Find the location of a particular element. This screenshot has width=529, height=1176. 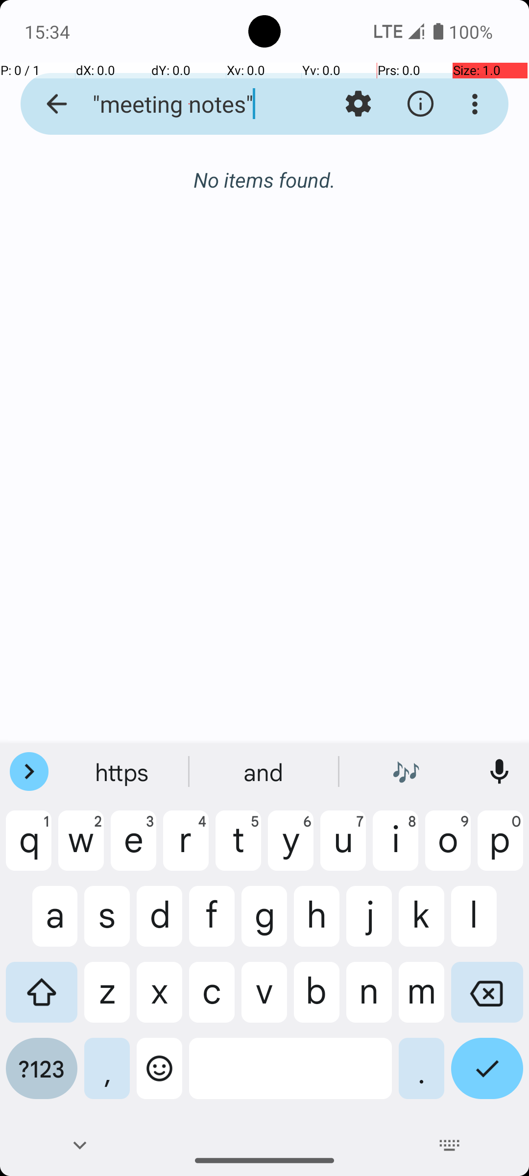

emoji 🎶 is located at coordinates (406, 772).